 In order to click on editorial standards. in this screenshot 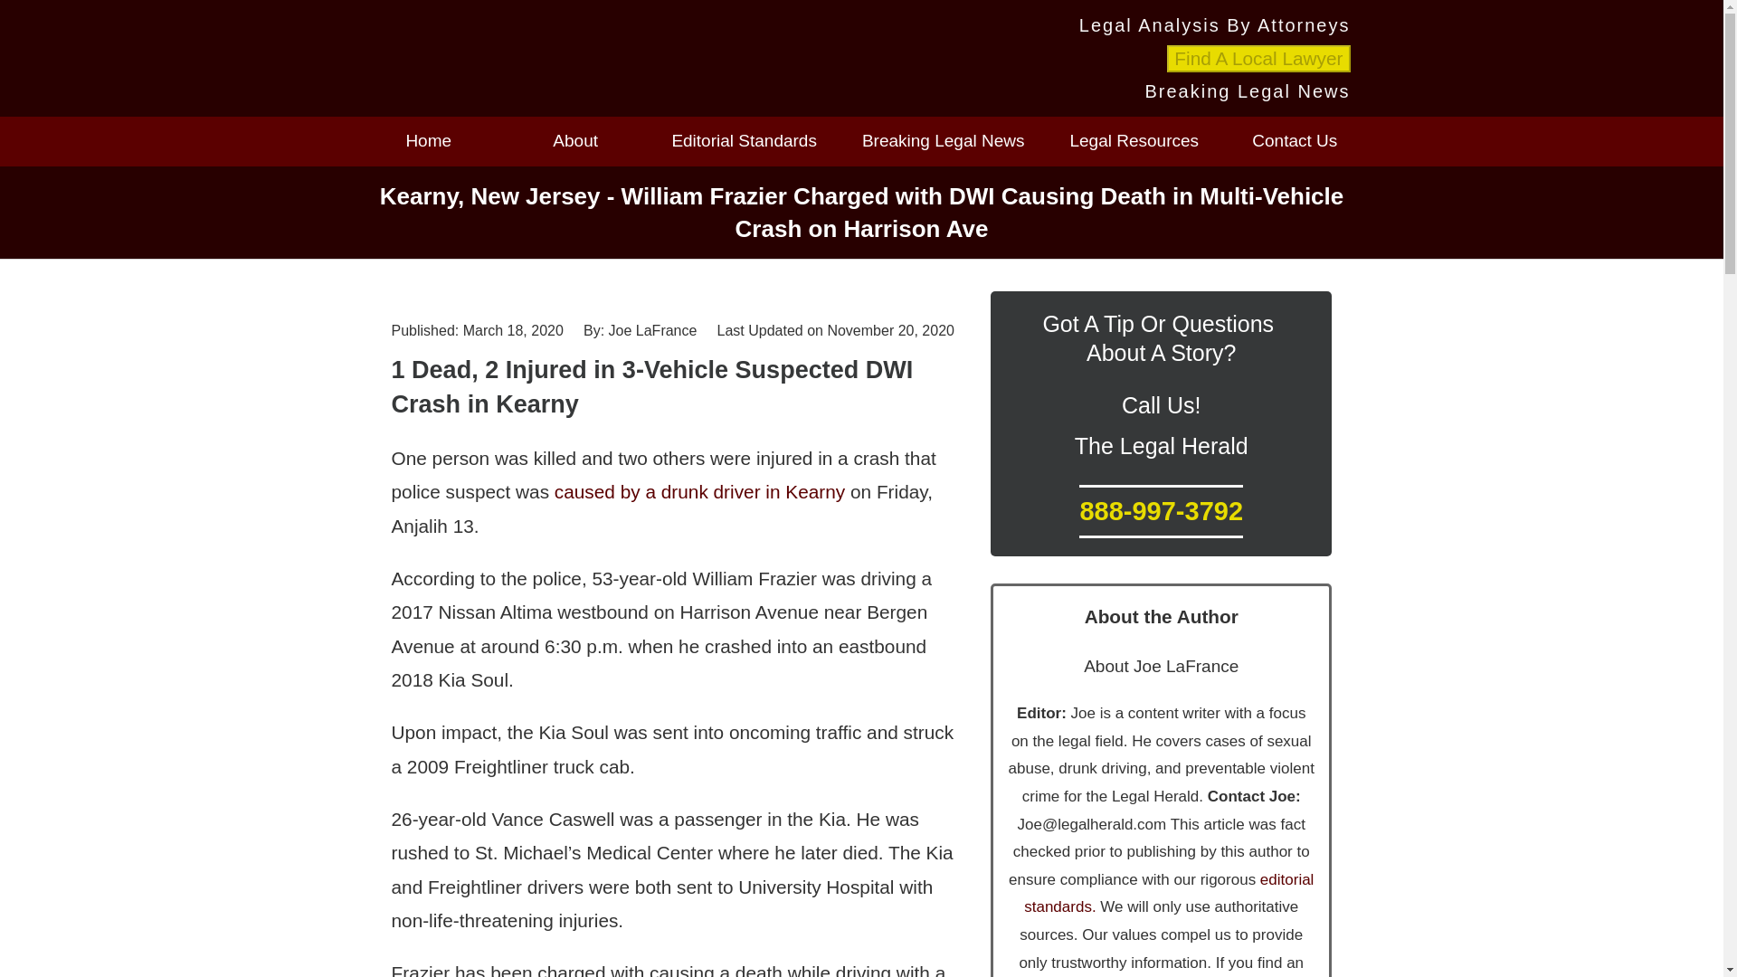, I will do `click(1169, 894)`.